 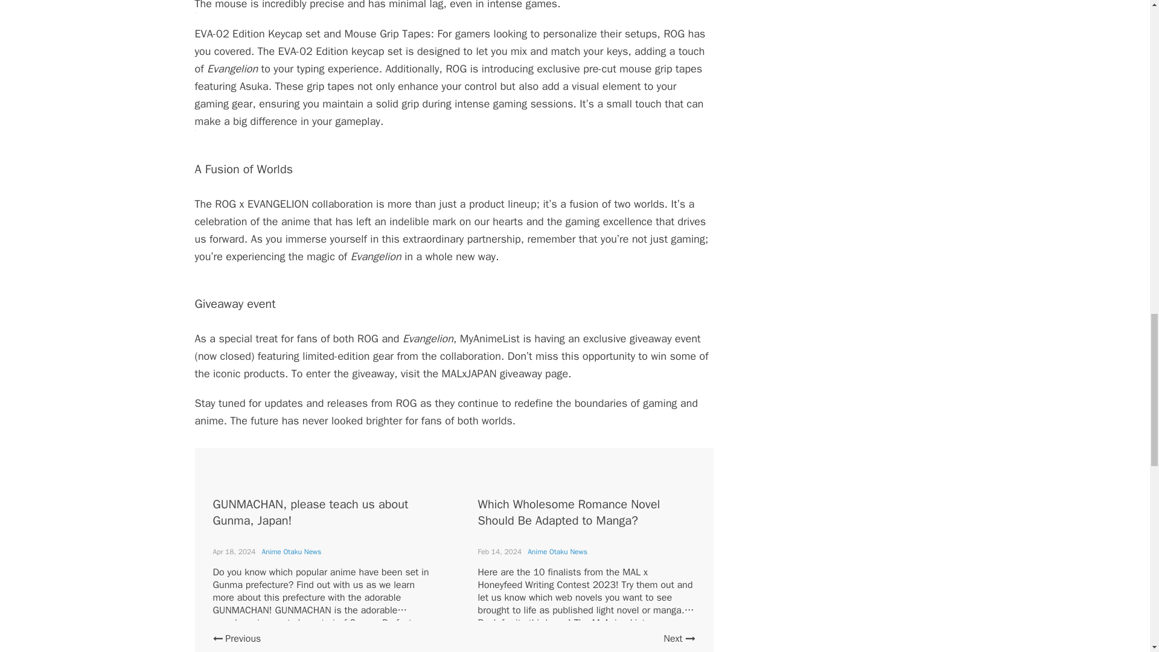 What do you see at coordinates (557, 552) in the screenshot?
I see `Anime Otaku News` at bounding box center [557, 552].